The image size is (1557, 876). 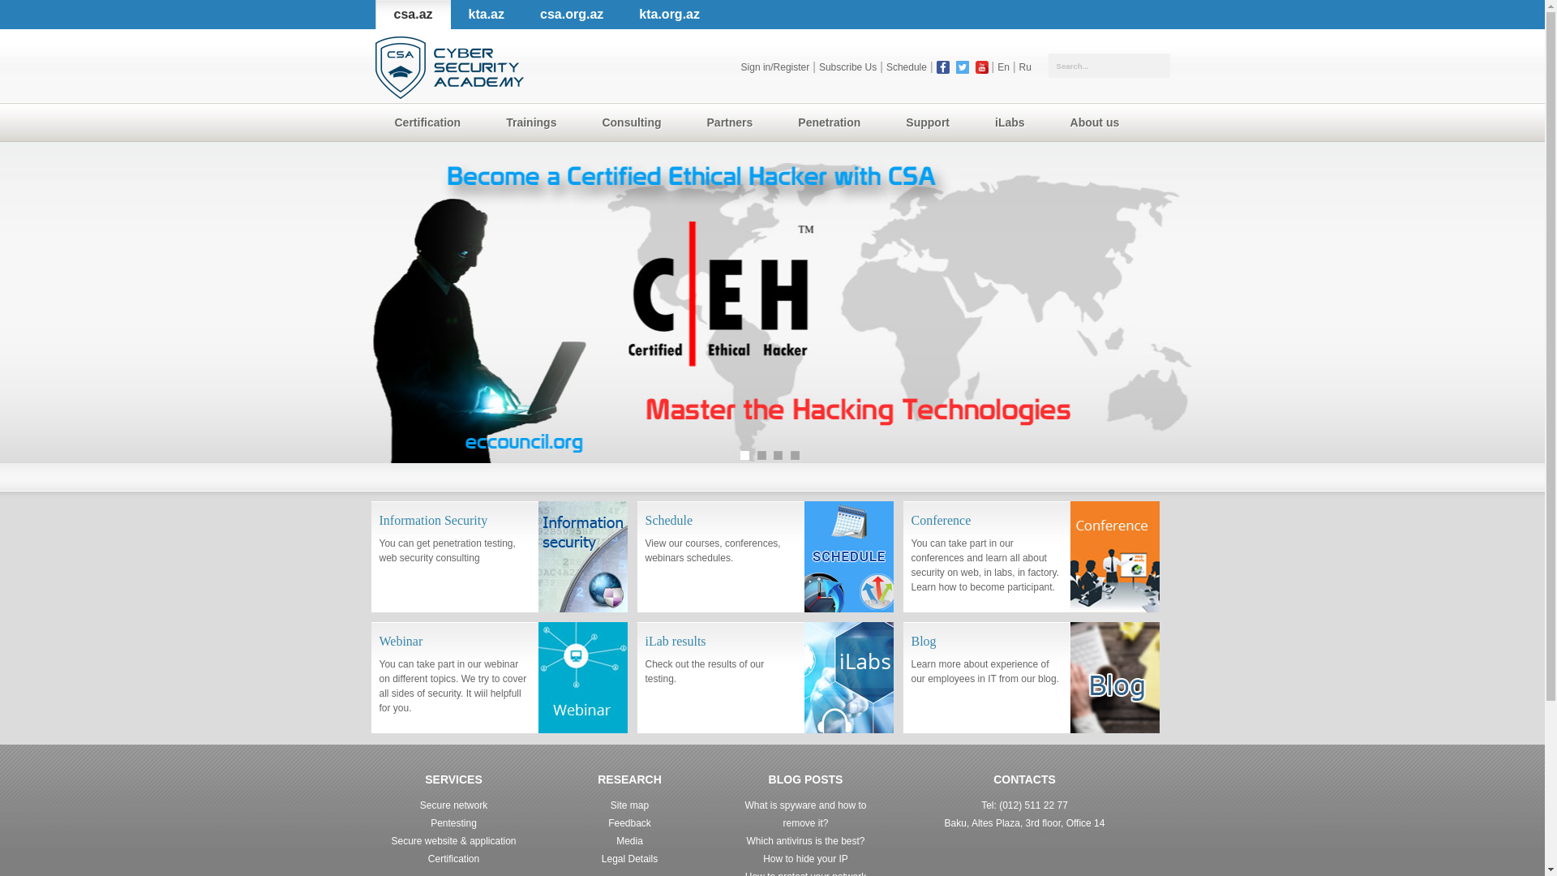 What do you see at coordinates (670, 15) in the screenshot?
I see `kta.org.az` at bounding box center [670, 15].